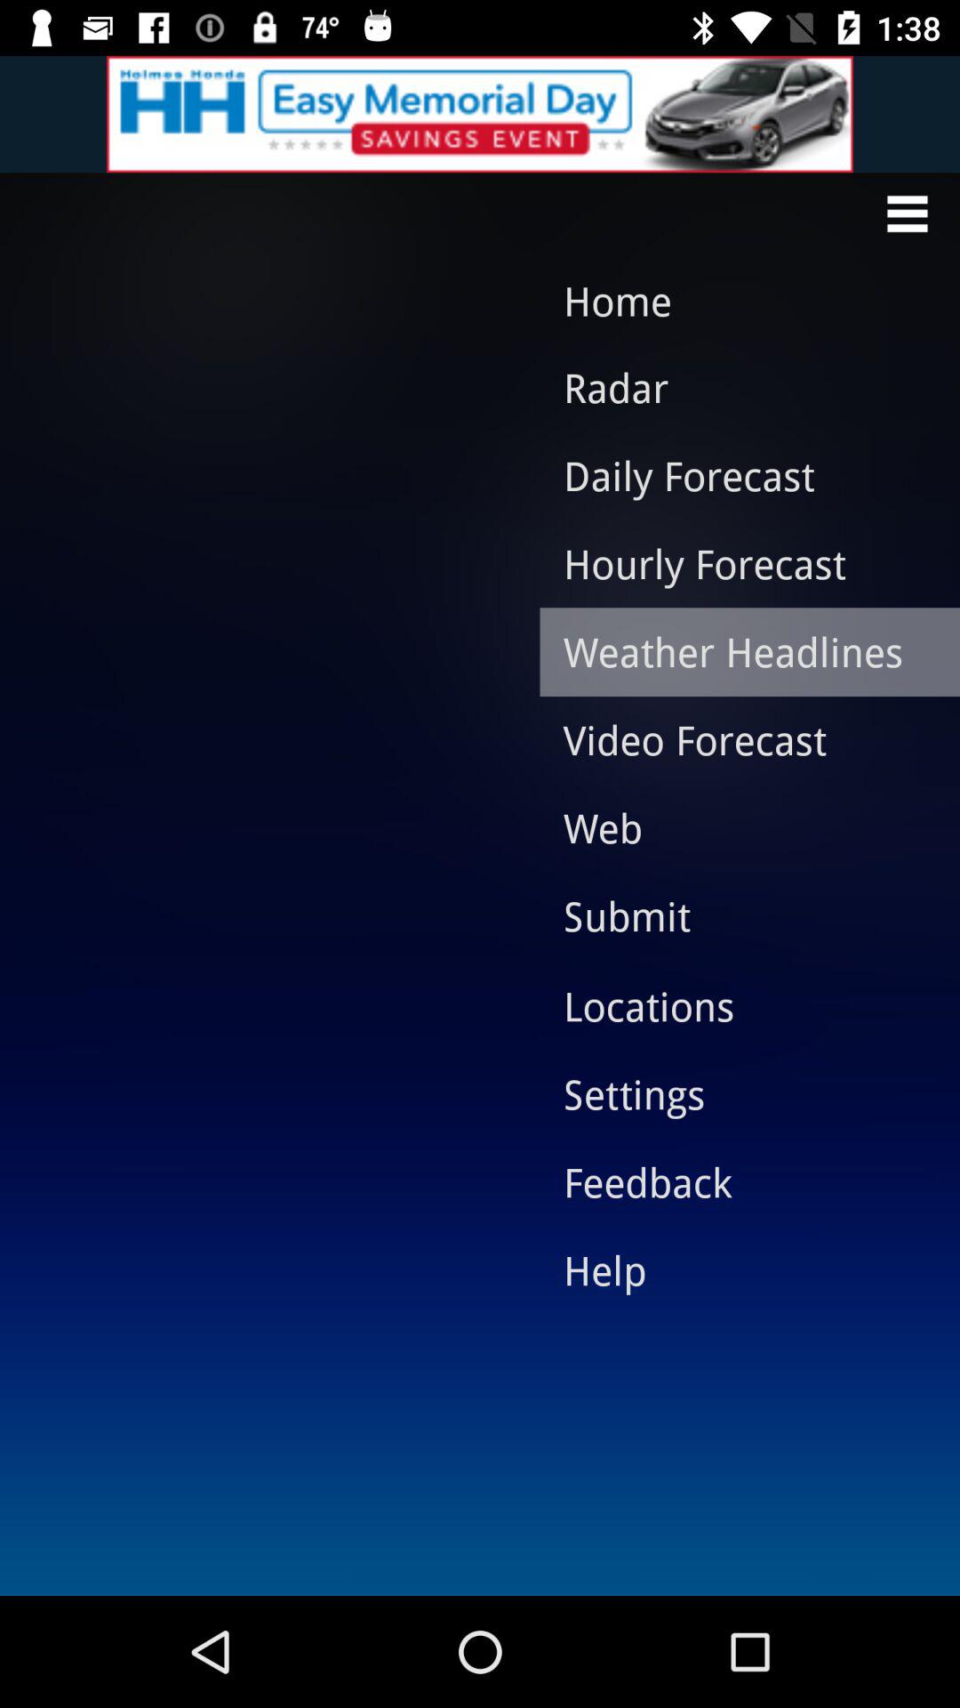  I want to click on press icon below feedback, so click(736, 1269).